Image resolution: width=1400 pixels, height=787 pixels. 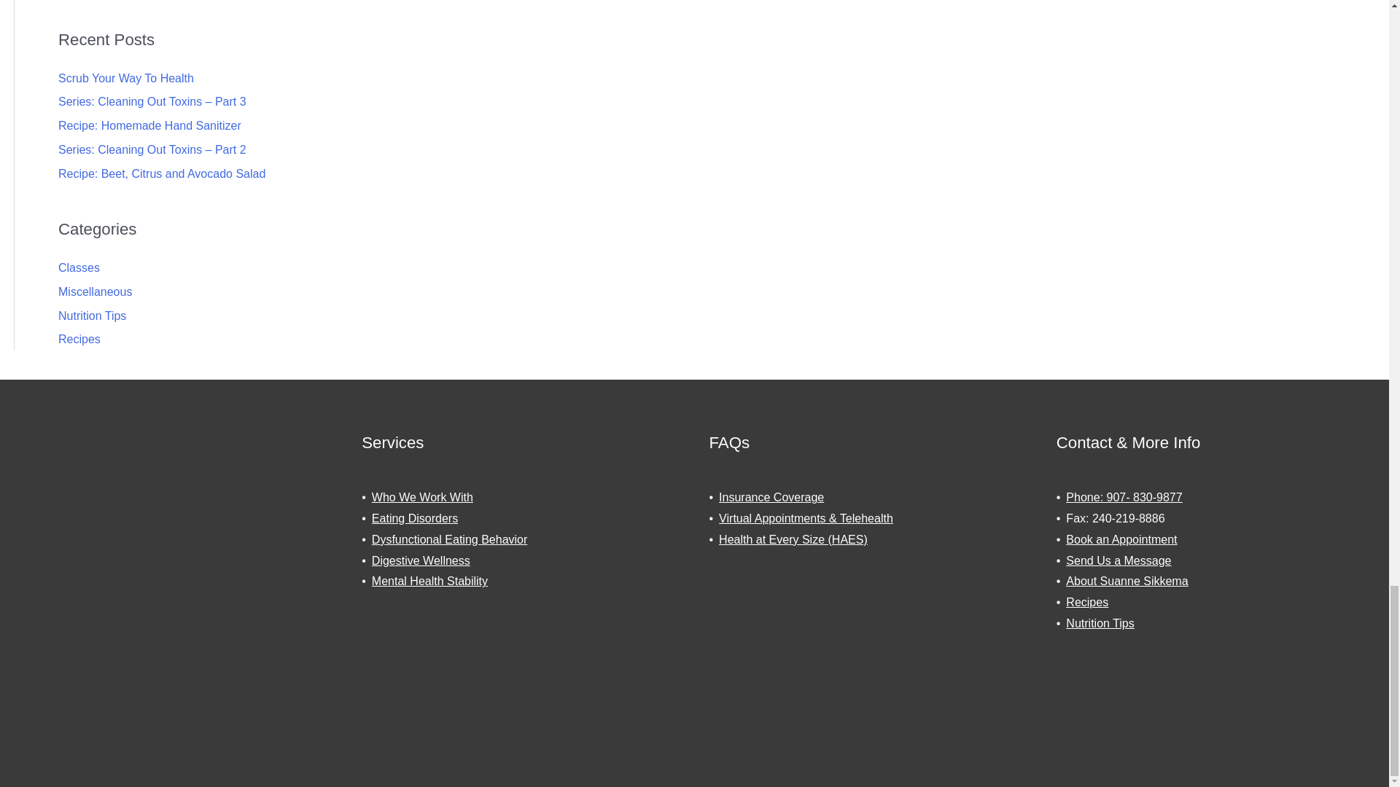 What do you see at coordinates (422, 497) in the screenshot?
I see `Who We Work With` at bounding box center [422, 497].